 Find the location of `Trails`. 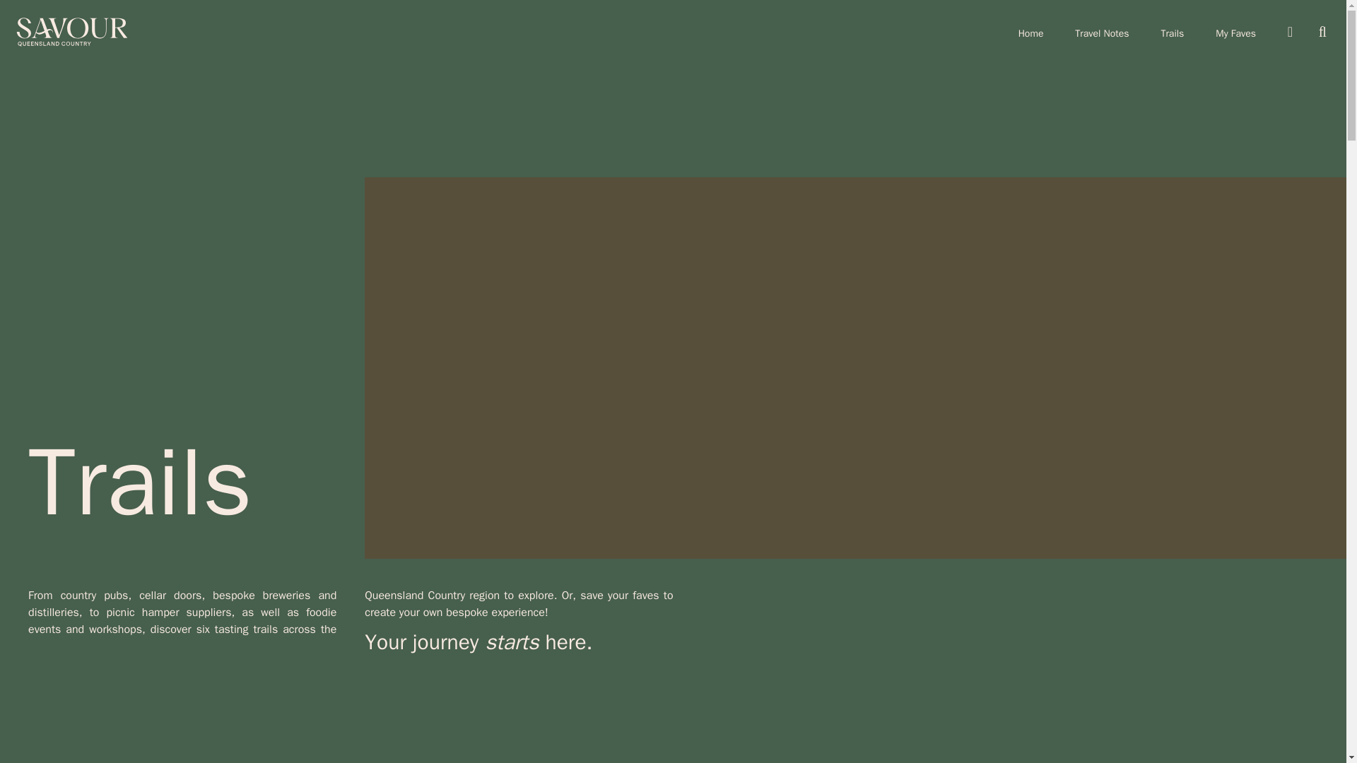

Trails is located at coordinates (1172, 33).